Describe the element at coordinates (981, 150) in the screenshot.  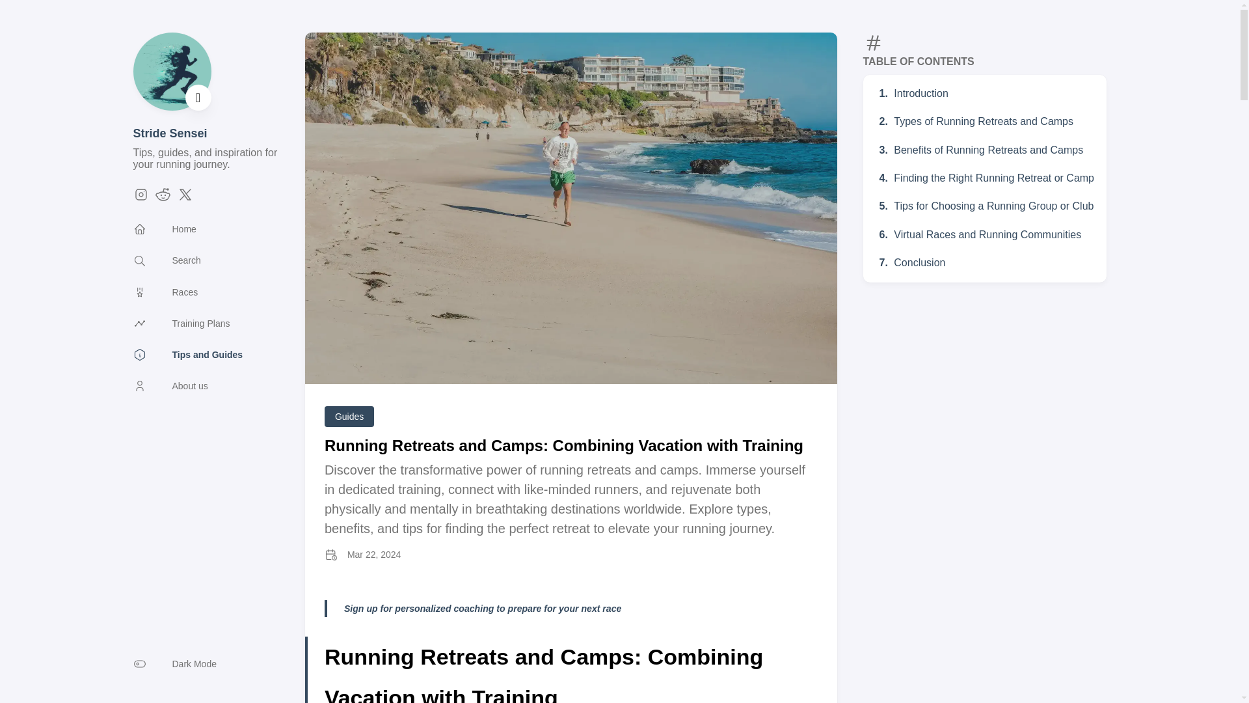
I see `Benefits of Running Retreats and Camps` at that location.